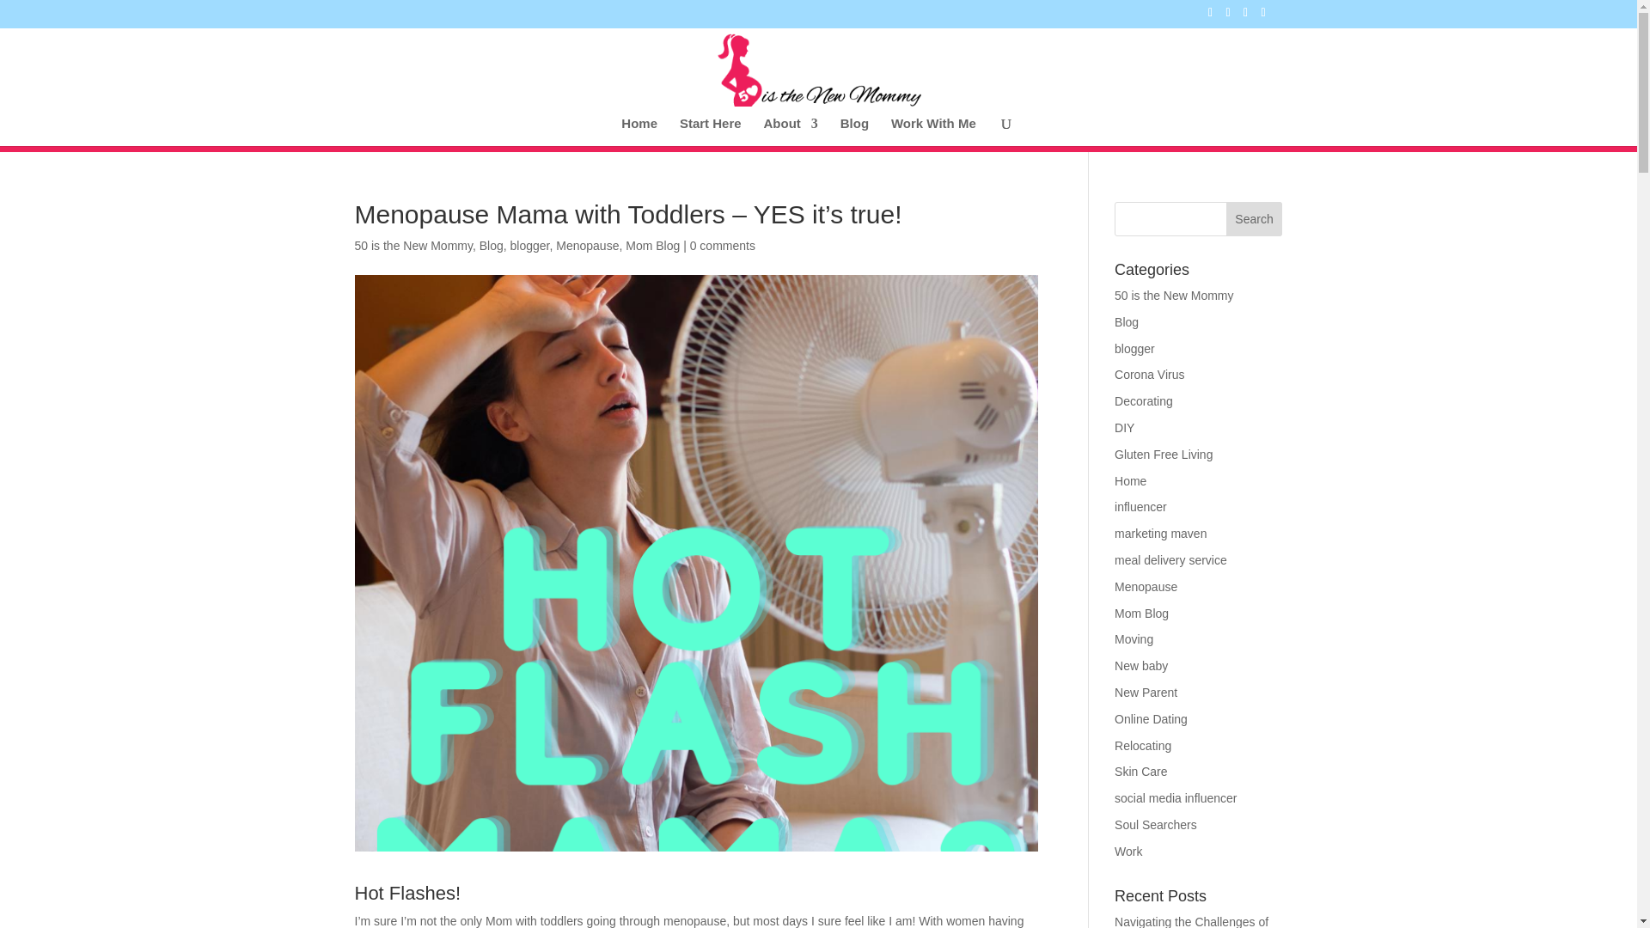 The width and height of the screenshot is (1650, 928). What do you see at coordinates (1255, 219) in the screenshot?
I see `Search` at bounding box center [1255, 219].